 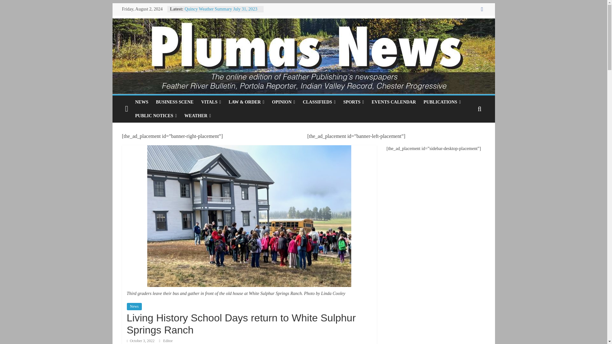 I want to click on SPORTS, so click(x=353, y=102).